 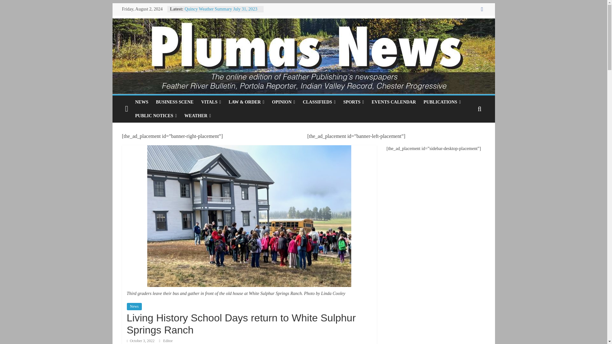 I want to click on SPORTS, so click(x=353, y=102).